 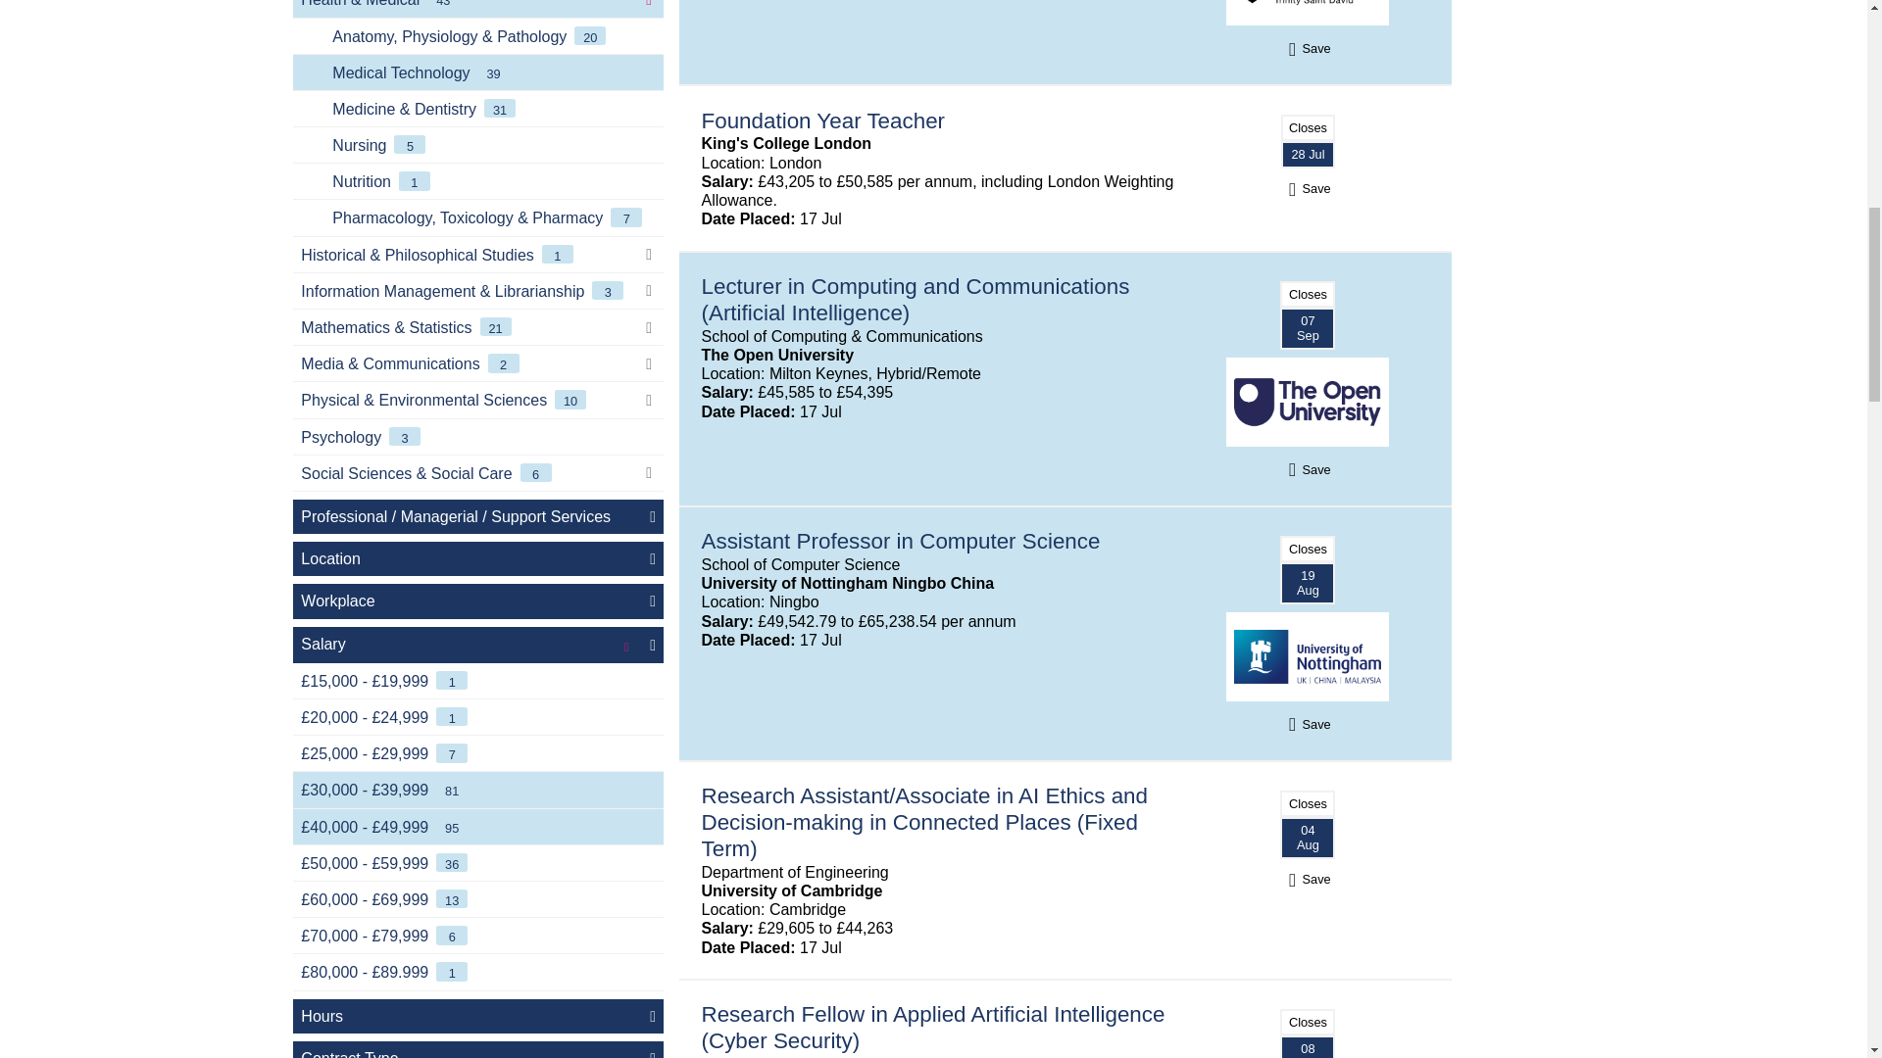 I want to click on Save job, so click(x=1308, y=879).